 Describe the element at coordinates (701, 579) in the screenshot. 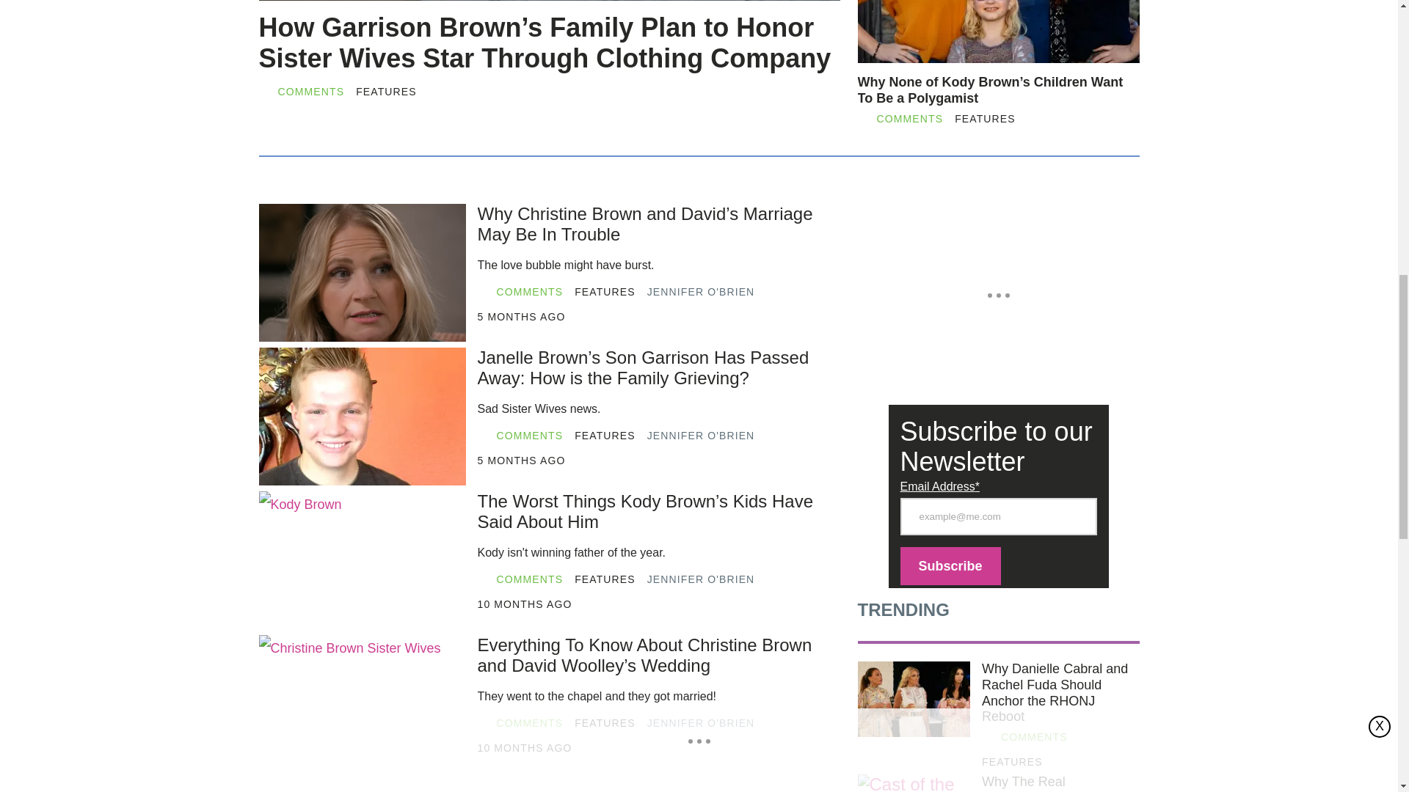

I see `JENNIFER O'BRIEN` at that location.